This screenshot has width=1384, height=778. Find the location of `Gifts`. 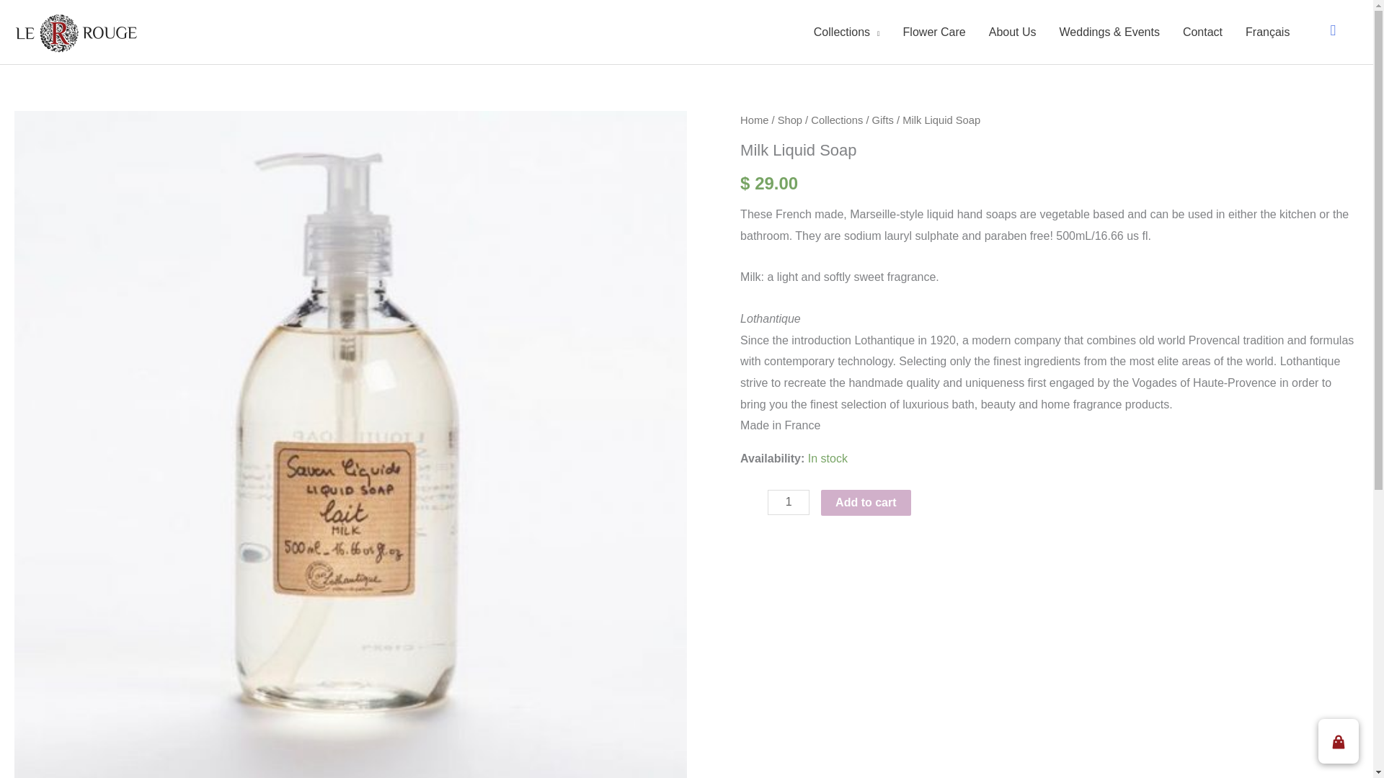

Gifts is located at coordinates (882, 120).